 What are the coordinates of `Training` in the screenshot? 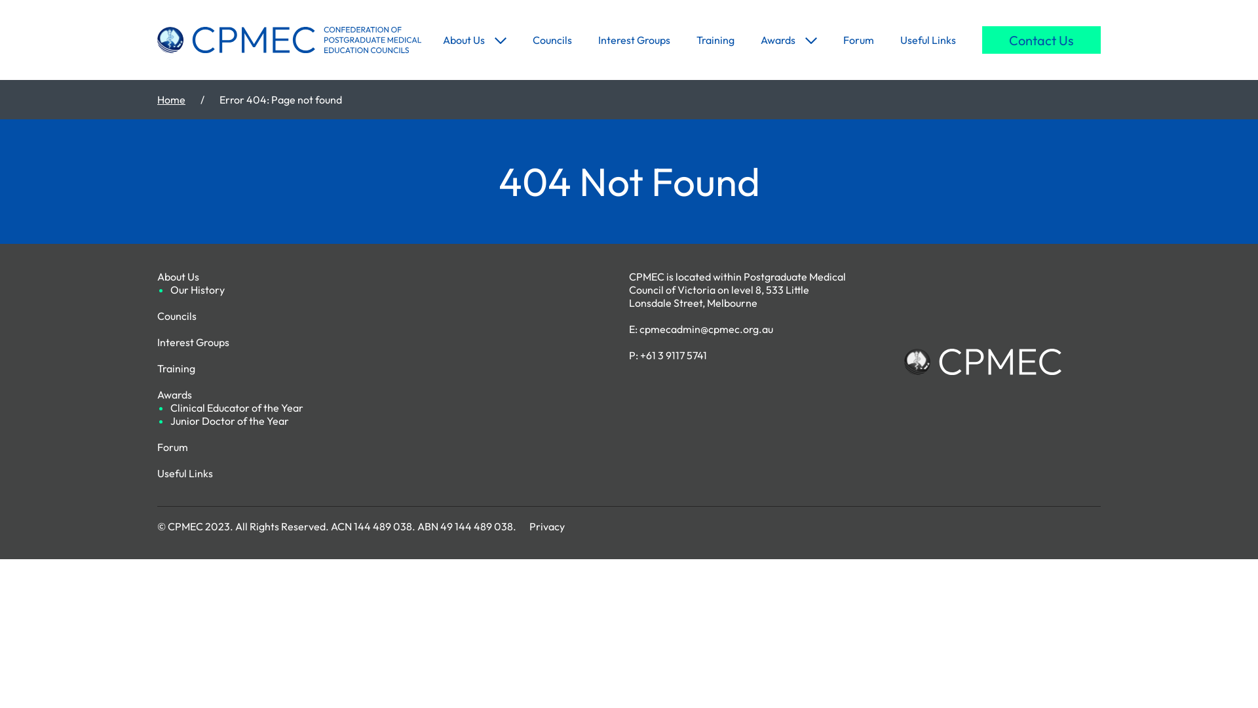 It's located at (176, 368).